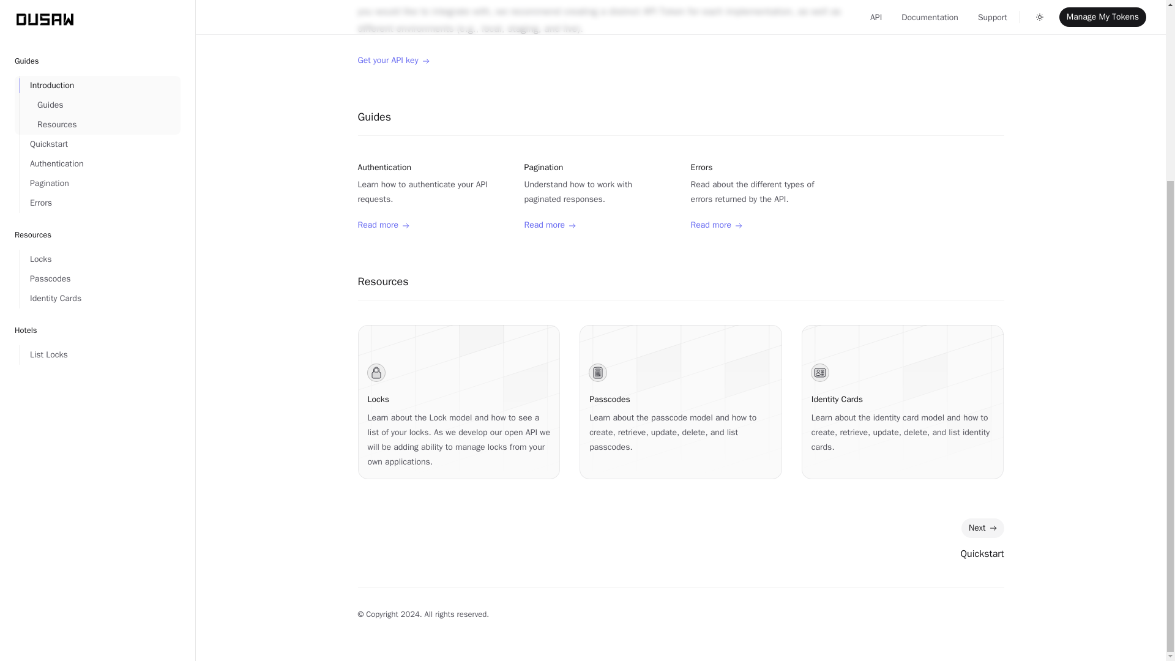  Describe the element at coordinates (393, 61) in the screenshot. I see `Get your API key` at that location.